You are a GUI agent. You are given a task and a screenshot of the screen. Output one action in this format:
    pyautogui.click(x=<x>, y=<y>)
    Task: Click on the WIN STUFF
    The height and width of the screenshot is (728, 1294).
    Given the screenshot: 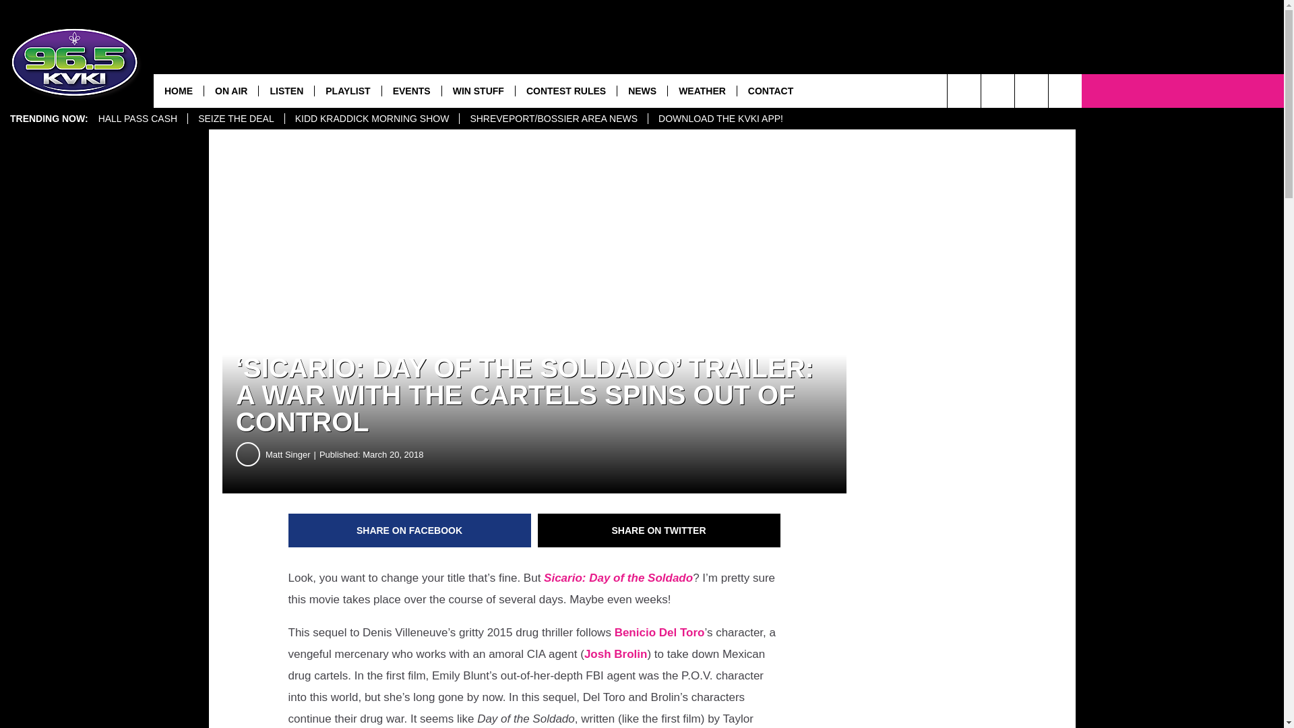 What is the action you would take?
    pyautogui.click(x=478, y=90)
    